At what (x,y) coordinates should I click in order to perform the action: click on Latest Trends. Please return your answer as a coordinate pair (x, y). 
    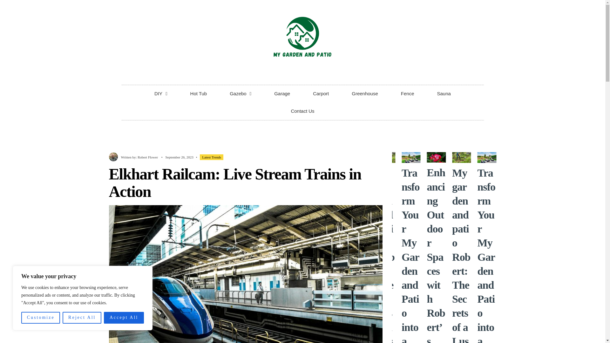
    Looking at the image, I should click on (212, 157).